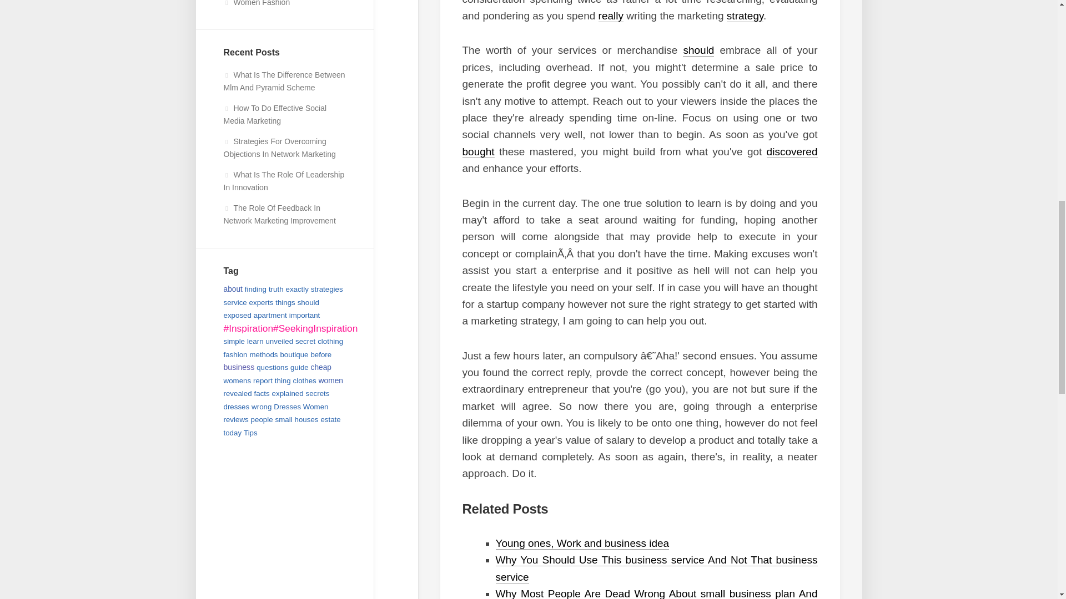 Image resolution: width=1066 pixels, height=599 pixels. I want to click on 80 topics, so click(270, 315).